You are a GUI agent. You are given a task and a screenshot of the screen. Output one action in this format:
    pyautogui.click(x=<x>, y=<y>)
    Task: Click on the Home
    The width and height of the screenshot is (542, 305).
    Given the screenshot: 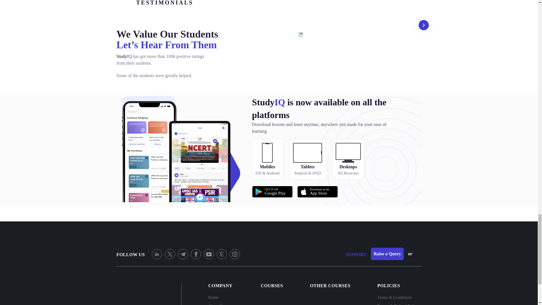 What is the action you would take?
    pyautogui.click(x=317, y=191)
    